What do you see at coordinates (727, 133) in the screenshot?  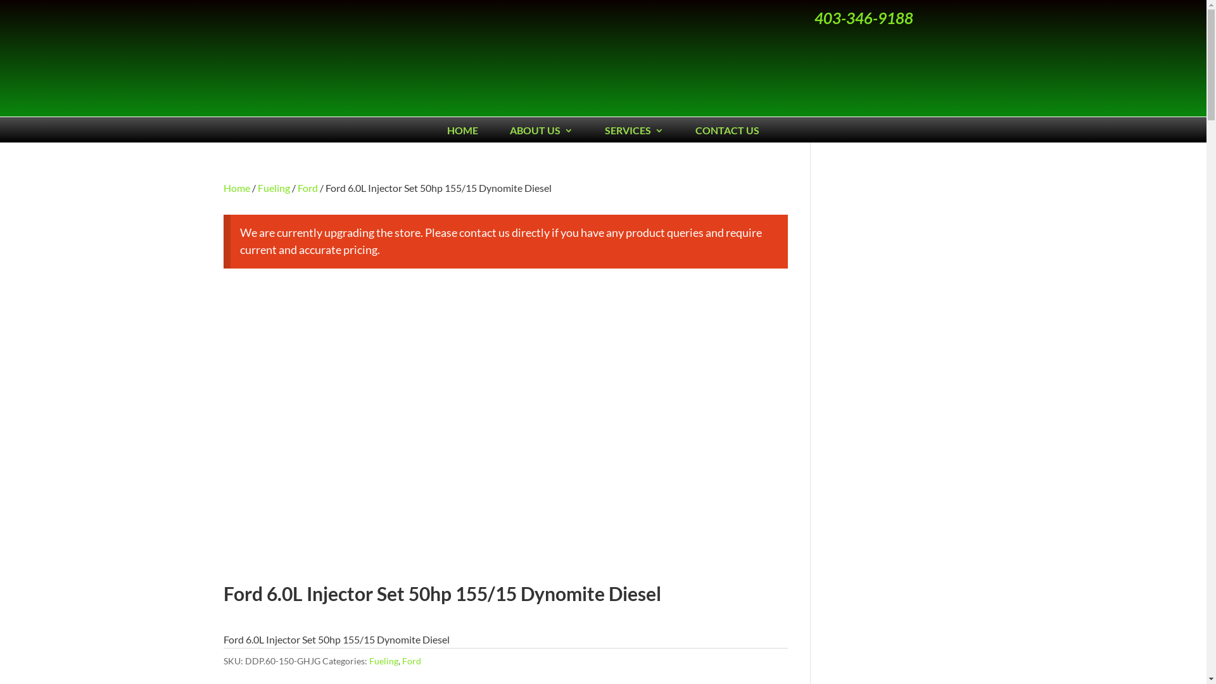 I see `CONTACT US` at bounding box center [727, 133].